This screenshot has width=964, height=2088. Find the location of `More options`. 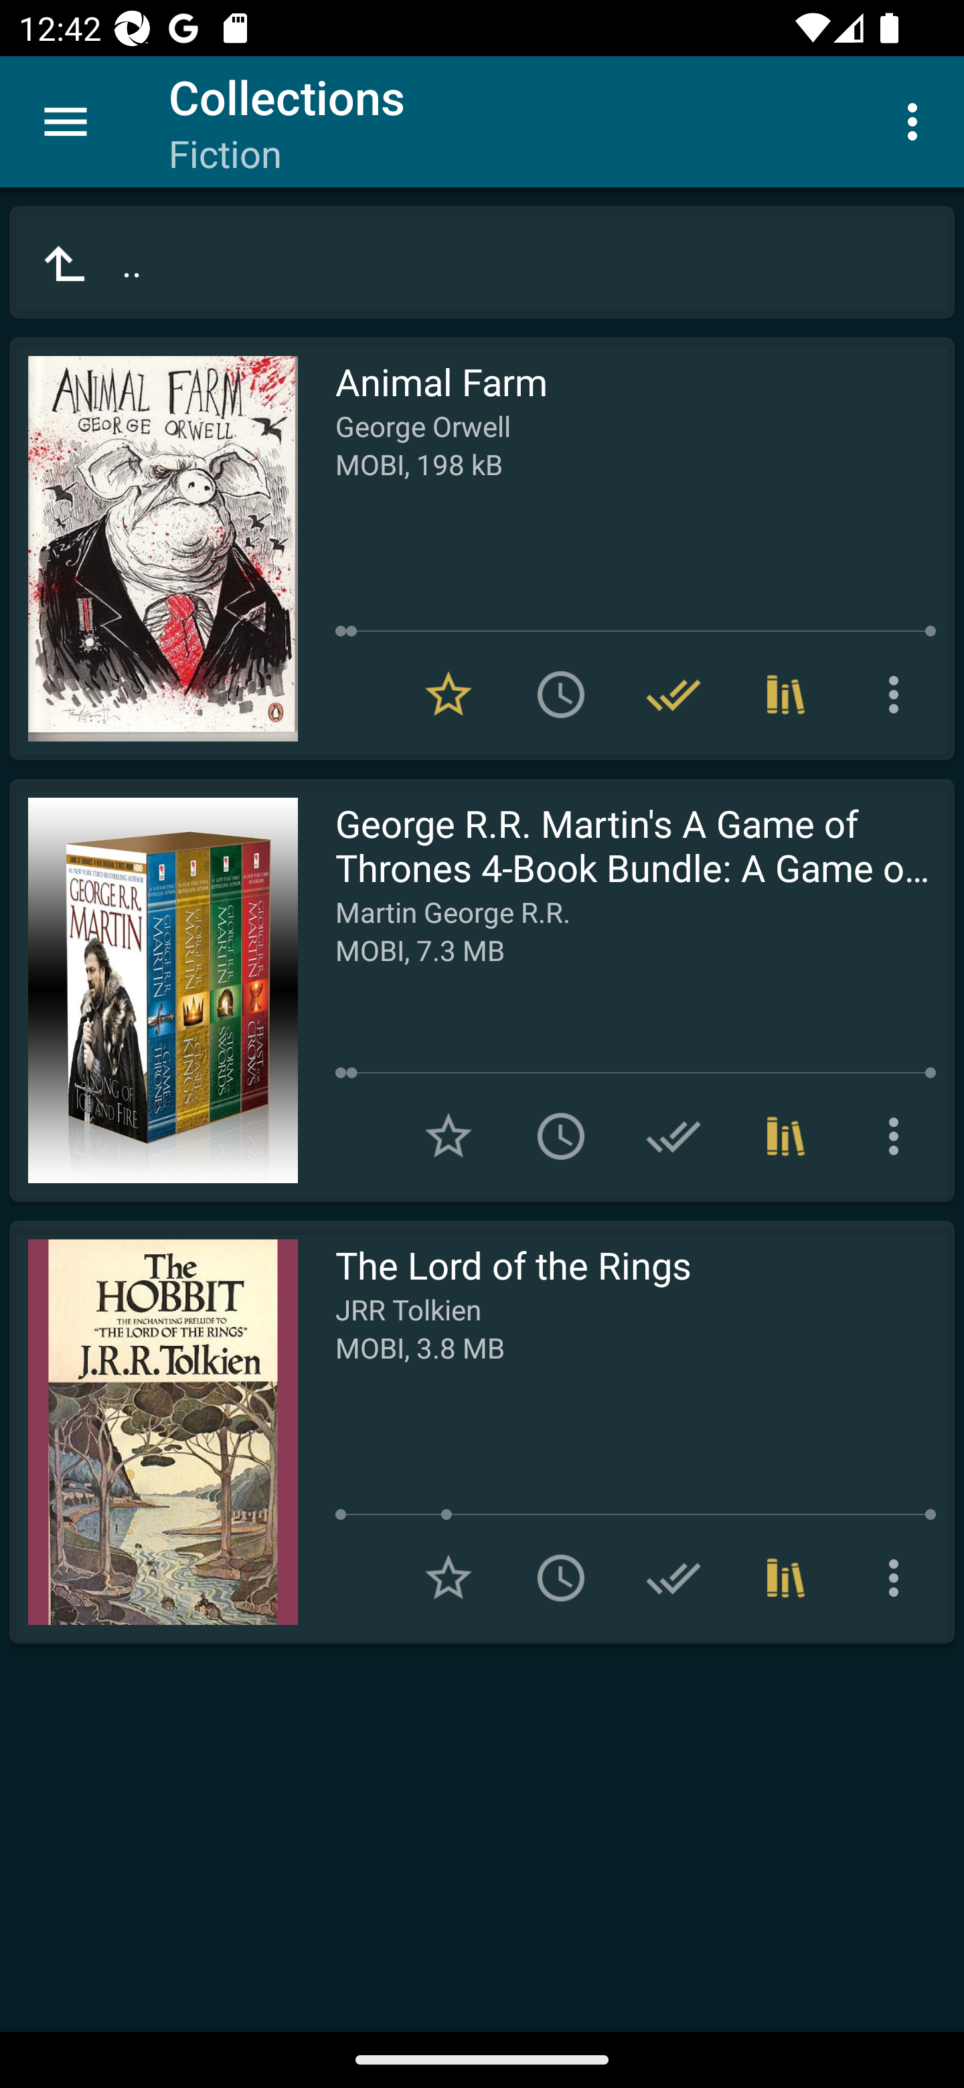

More options is located at coordinates (898, 695).